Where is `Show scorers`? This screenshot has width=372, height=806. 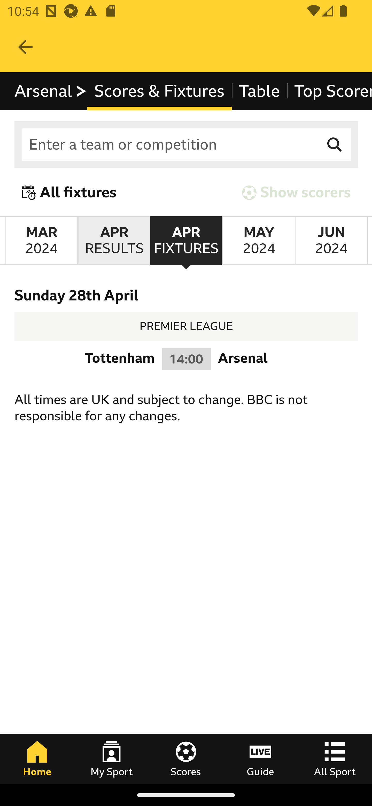
Show scorers is located at coordinates (296, 193).